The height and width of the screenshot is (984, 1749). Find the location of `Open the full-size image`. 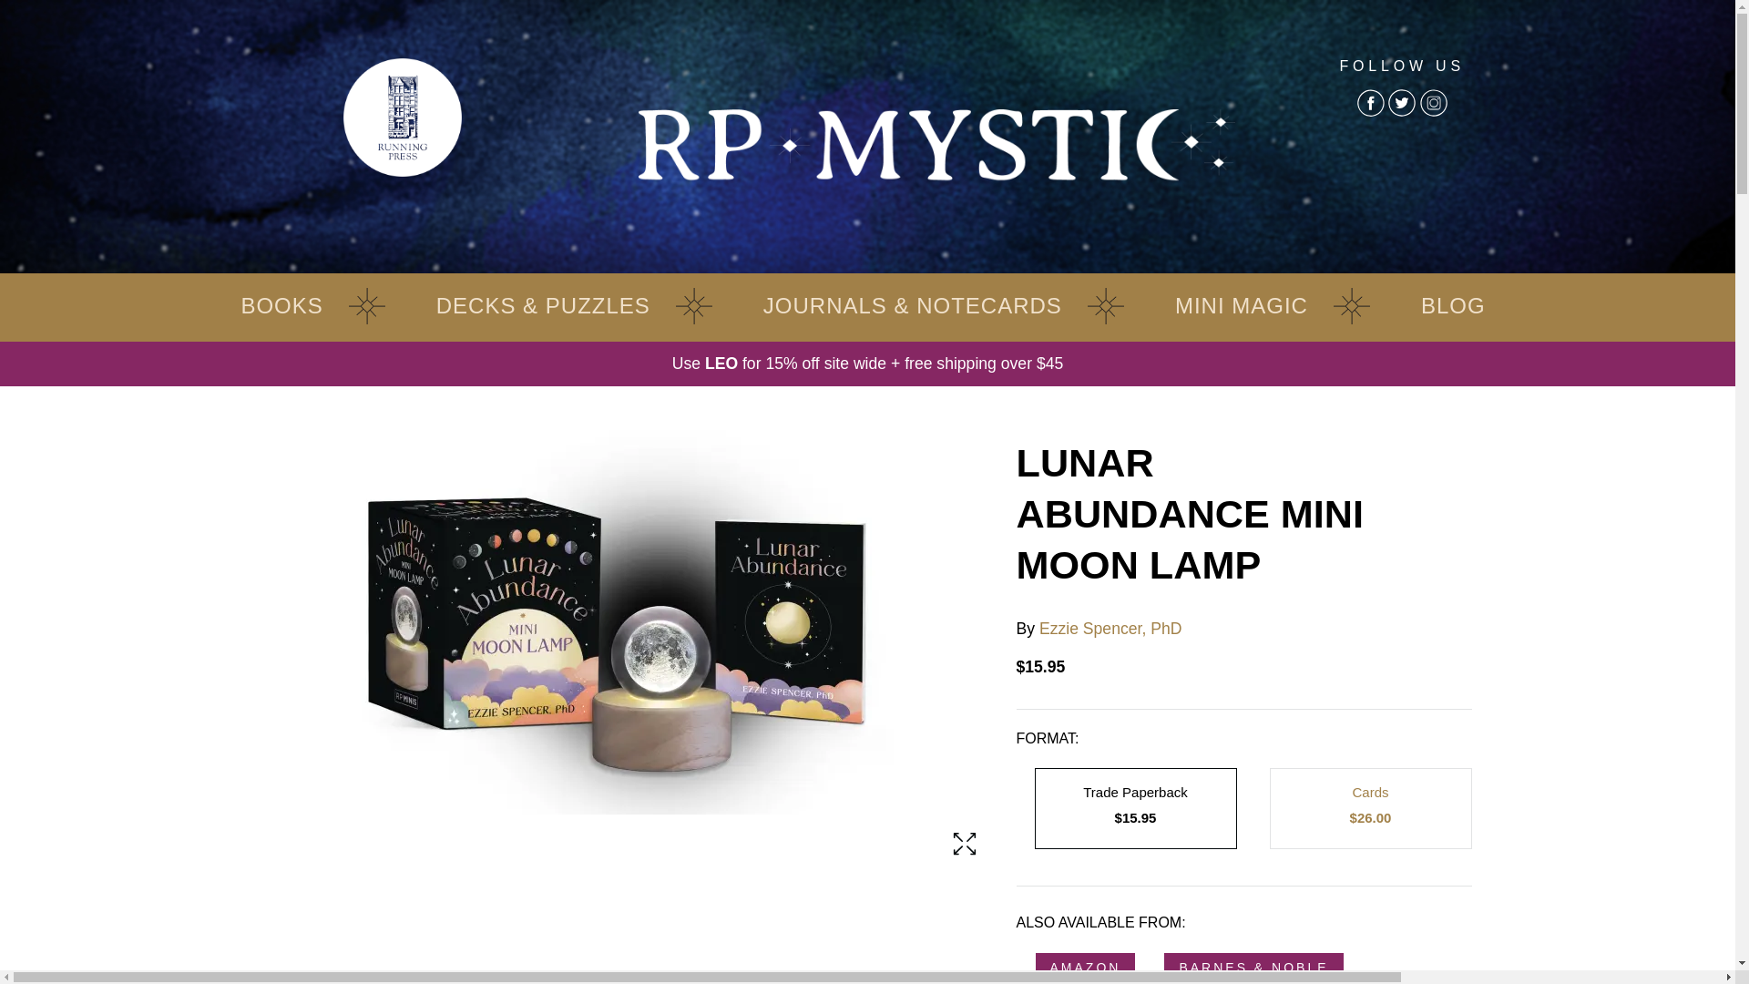

Open the full-size image is located at coordinates (964, 844).